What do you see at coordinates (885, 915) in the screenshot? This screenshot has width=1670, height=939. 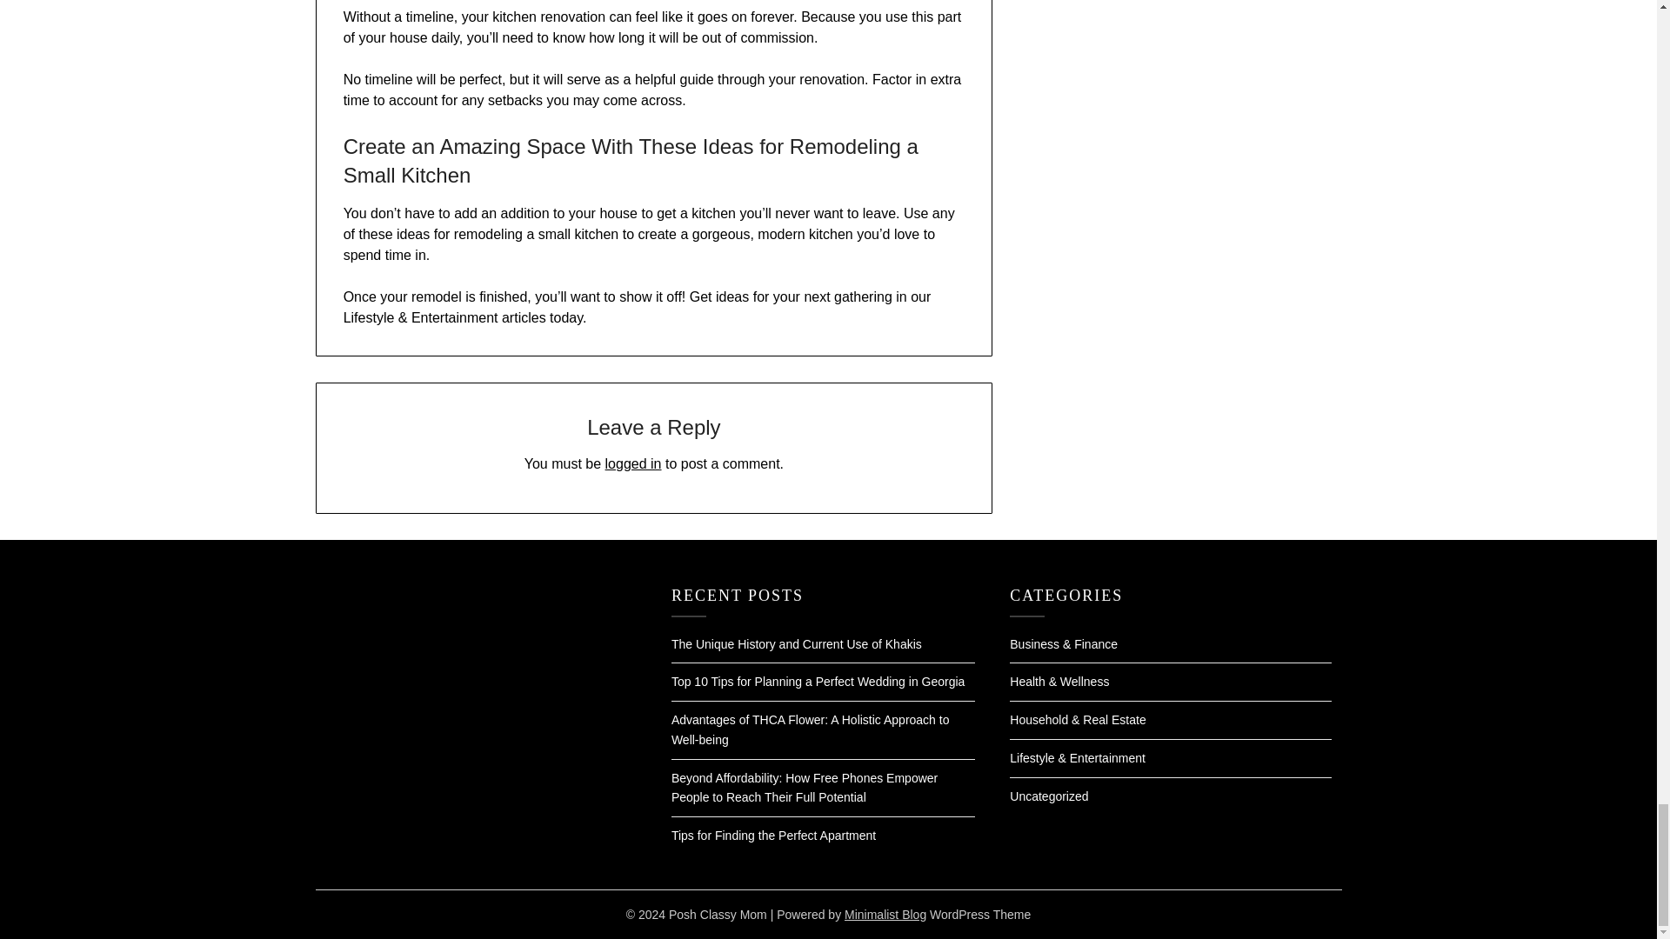 I see `Minimalist Blog` at bounding box center [885, 915].